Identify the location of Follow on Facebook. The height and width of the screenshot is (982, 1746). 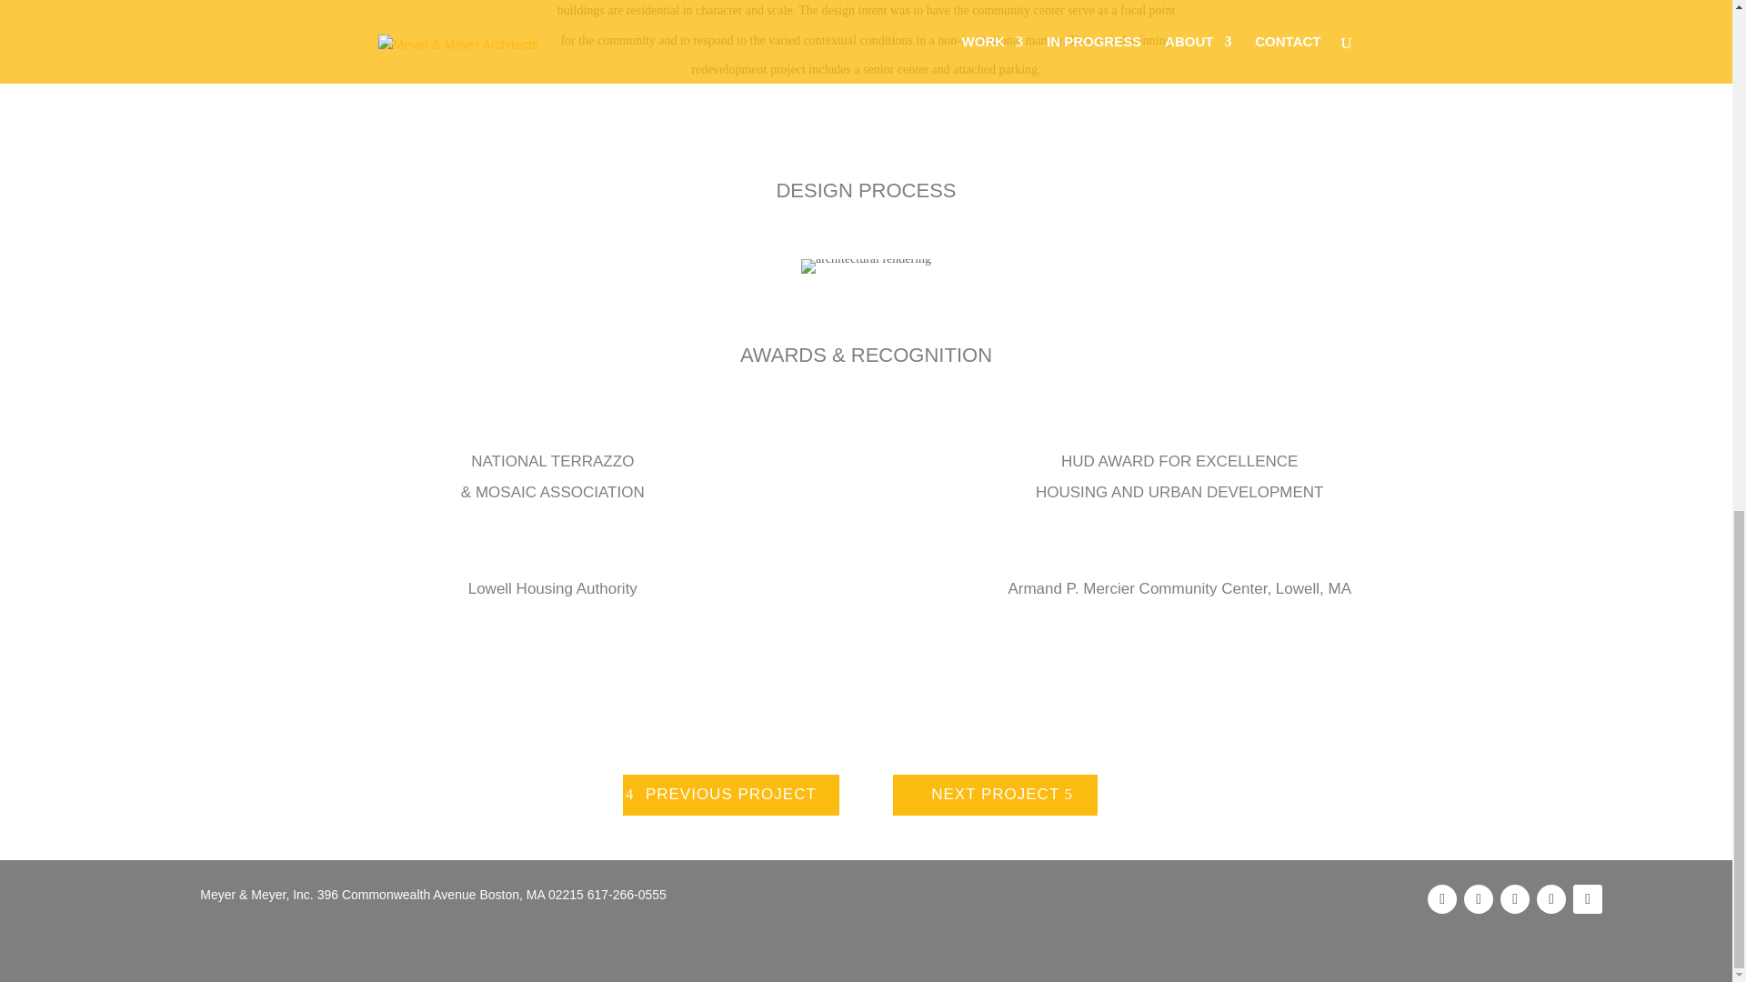
(1442, 899).